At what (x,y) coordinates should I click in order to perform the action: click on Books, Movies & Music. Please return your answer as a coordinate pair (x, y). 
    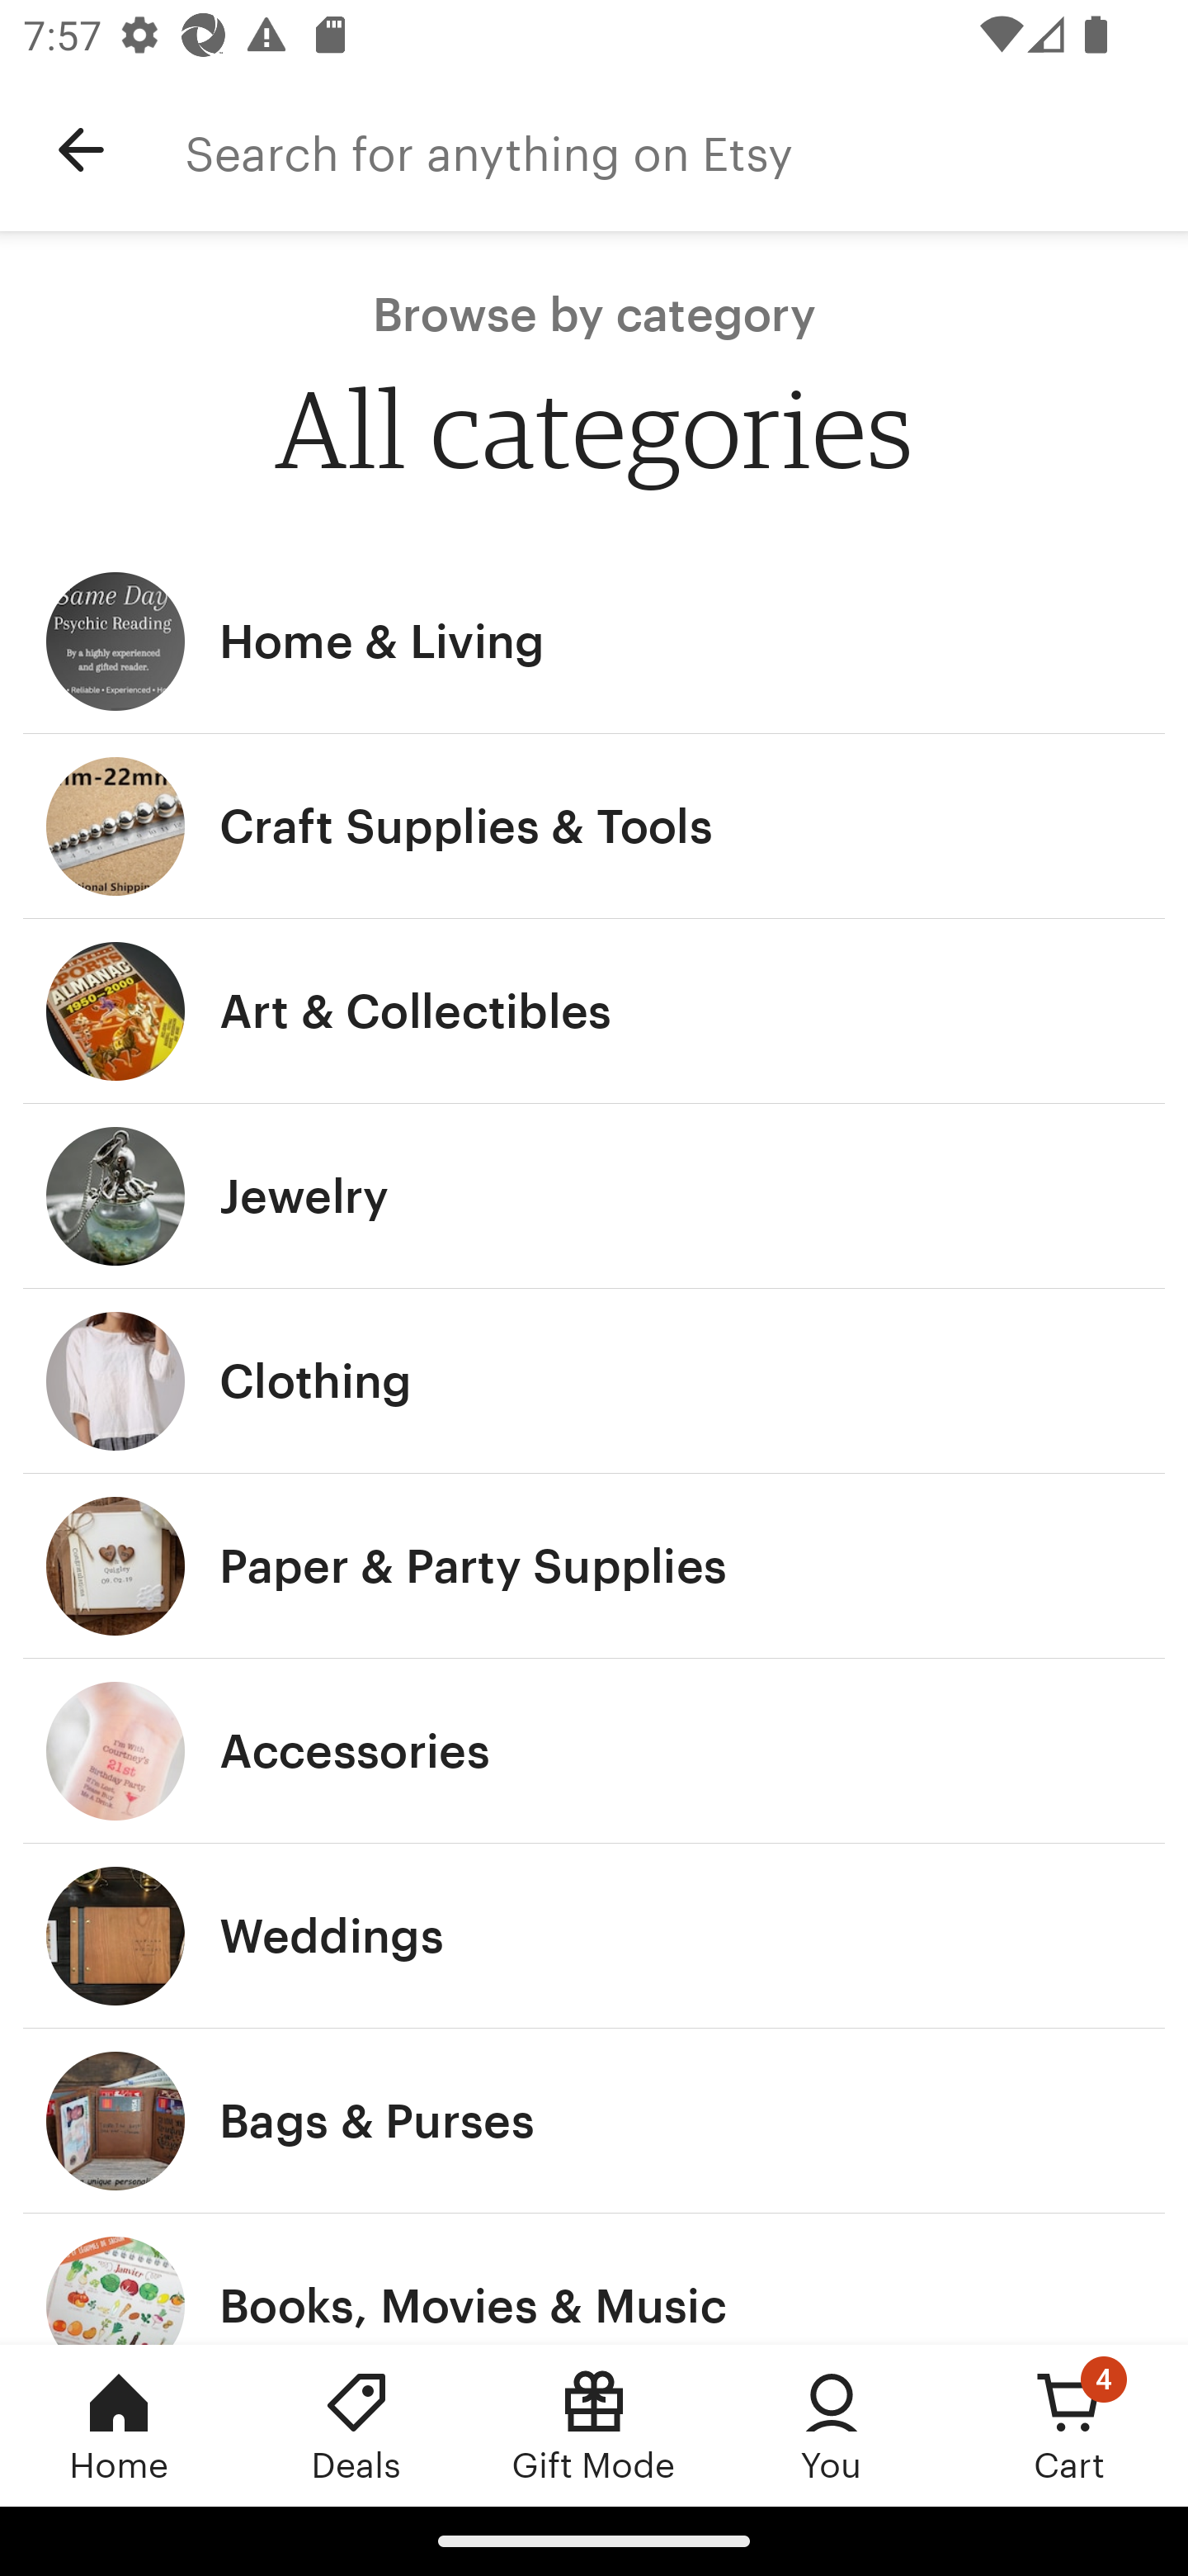
    Looking at the image, I should click on (594, 2279).